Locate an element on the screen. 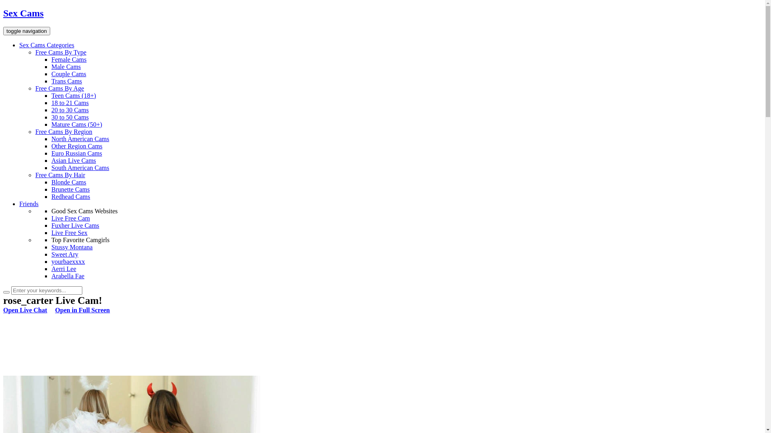 The image size is (771, 433). Teen Cams (18+) is located at coordinates (74, 95).